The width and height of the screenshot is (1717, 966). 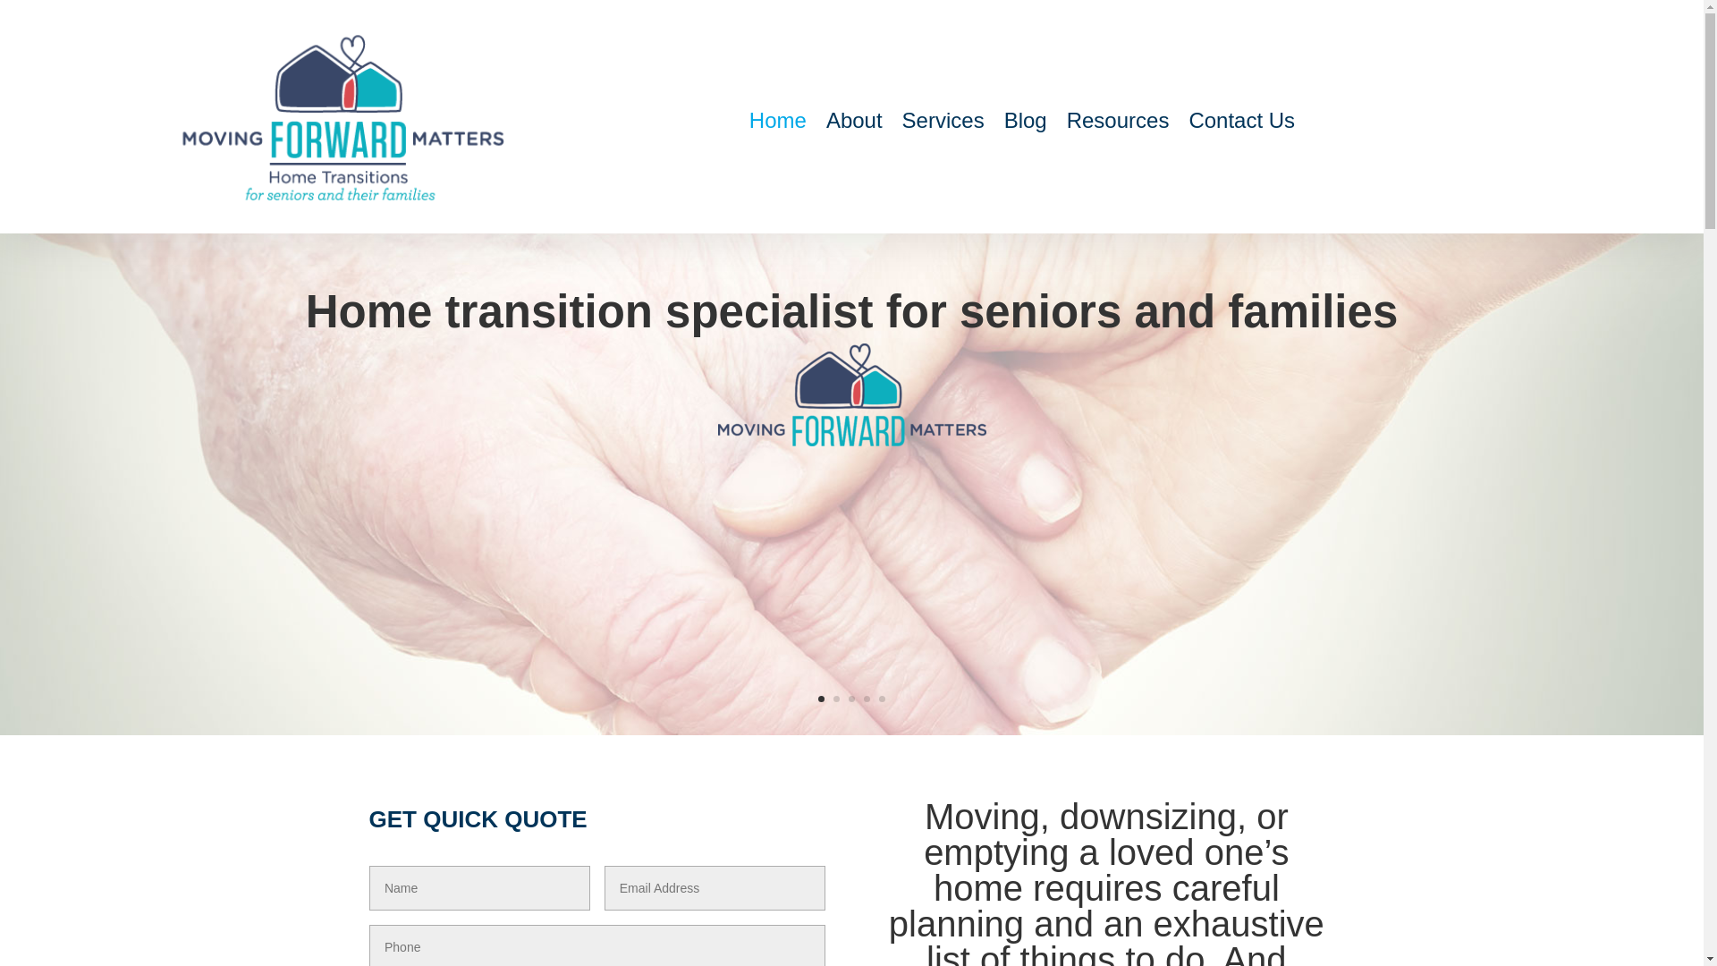 What do you see at coordinates (835, 699) in the screenshot?
I see `2` at bounding box center [835, 699].